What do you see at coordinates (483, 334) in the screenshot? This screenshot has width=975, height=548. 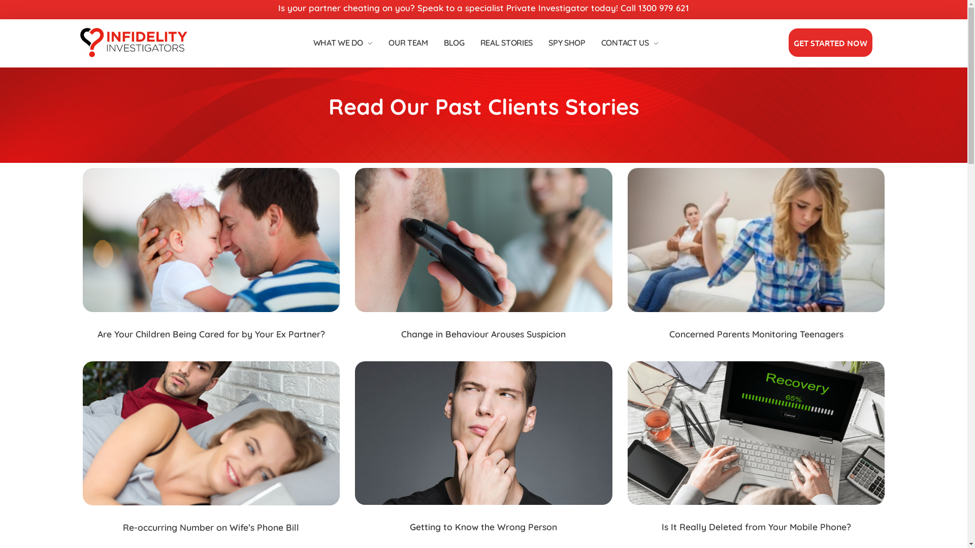 I see `Change in Behaviour Arouses Suspicion` at bounding box center [483, 334].